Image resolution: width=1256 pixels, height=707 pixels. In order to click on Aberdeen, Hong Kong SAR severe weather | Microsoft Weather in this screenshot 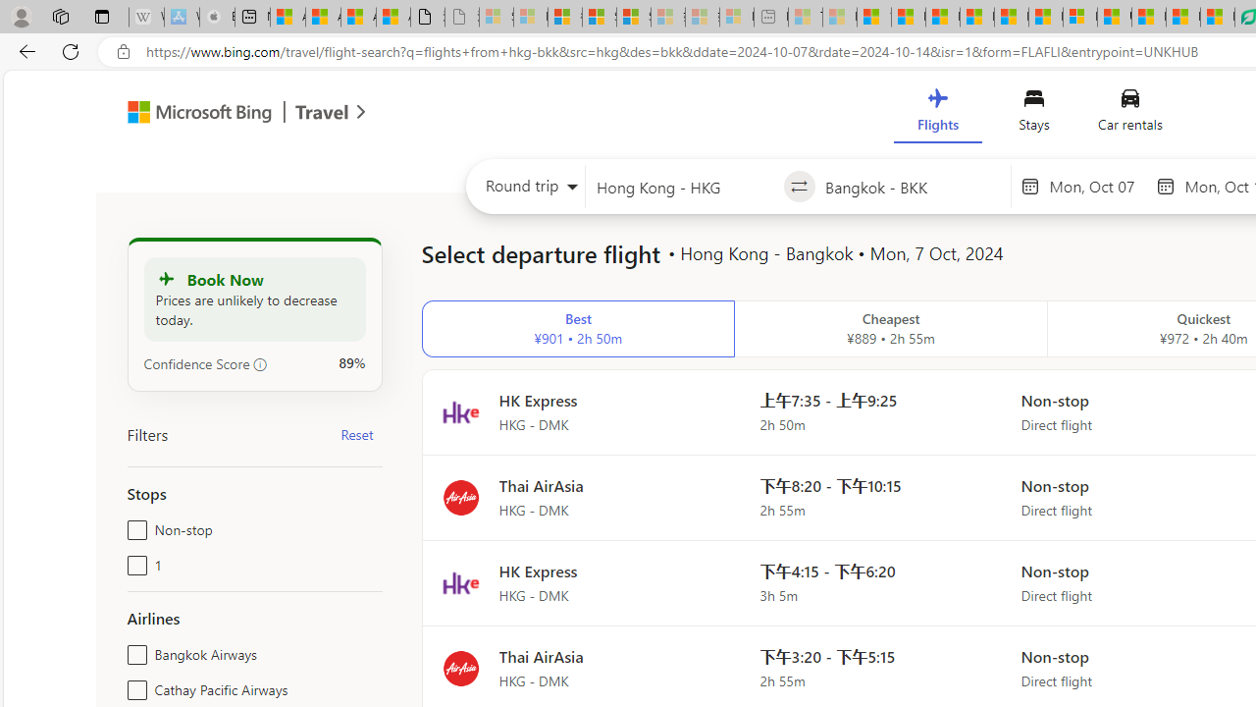, I will do `click(393, 18)`.